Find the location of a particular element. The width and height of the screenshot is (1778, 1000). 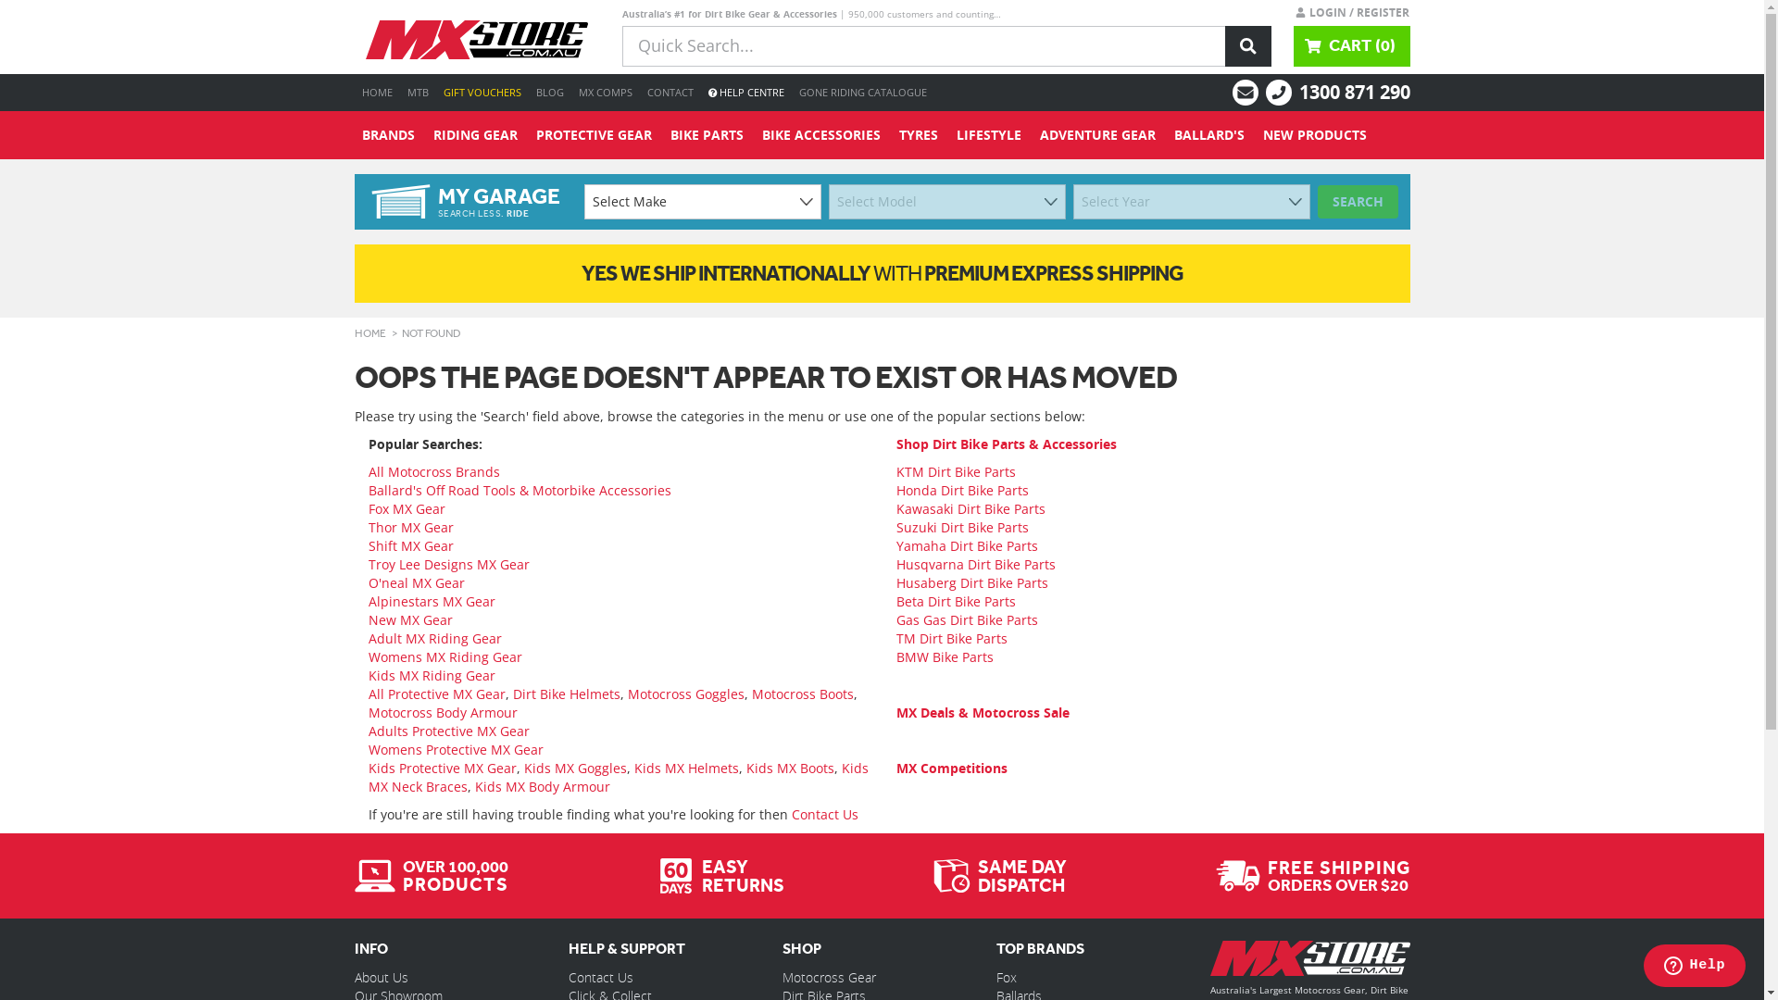

Womens Protective MX Gear is located at coordinates (456, 750).